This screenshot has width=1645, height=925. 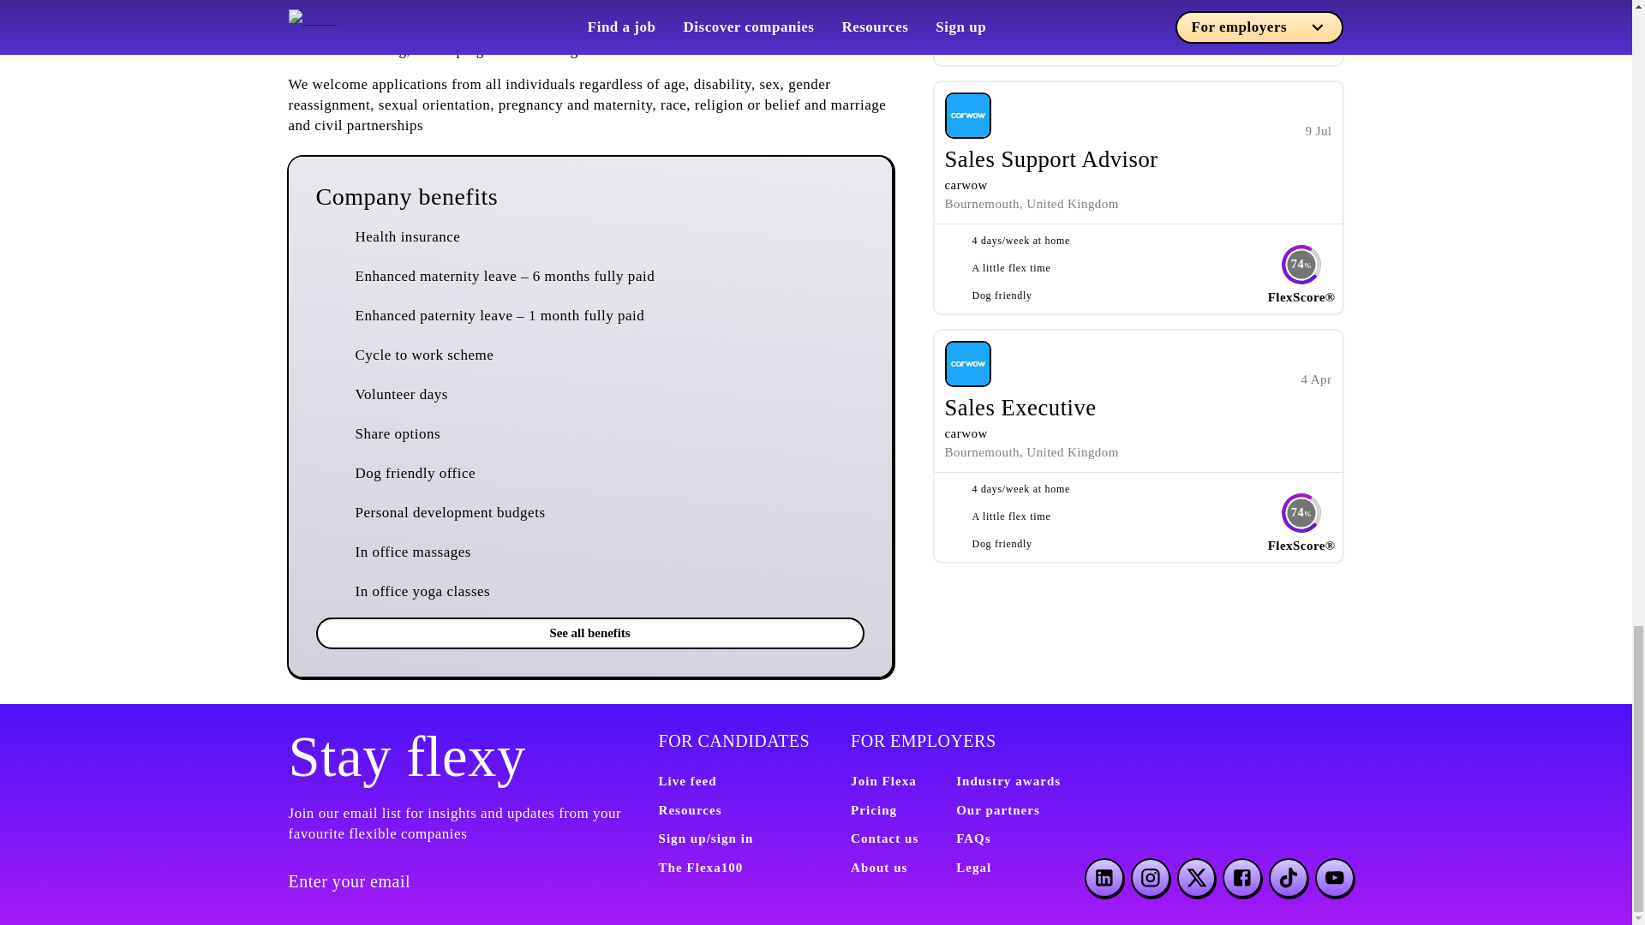 I want to click on carwow, so click(x=966, y=185).